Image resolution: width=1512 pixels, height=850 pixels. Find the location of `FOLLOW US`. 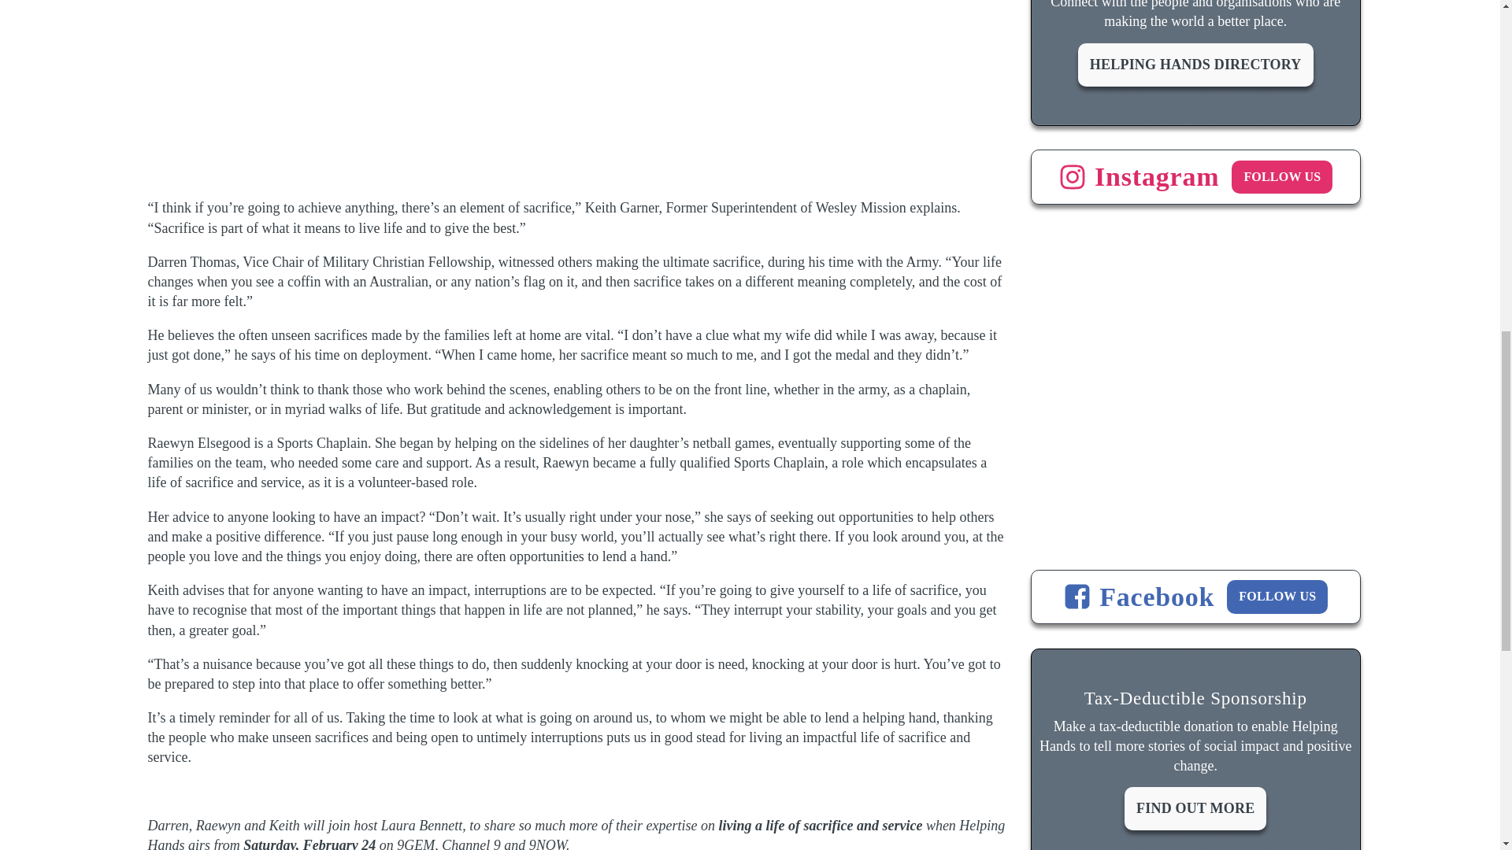

FOLLOW US is located at coordinates (1282, 177).